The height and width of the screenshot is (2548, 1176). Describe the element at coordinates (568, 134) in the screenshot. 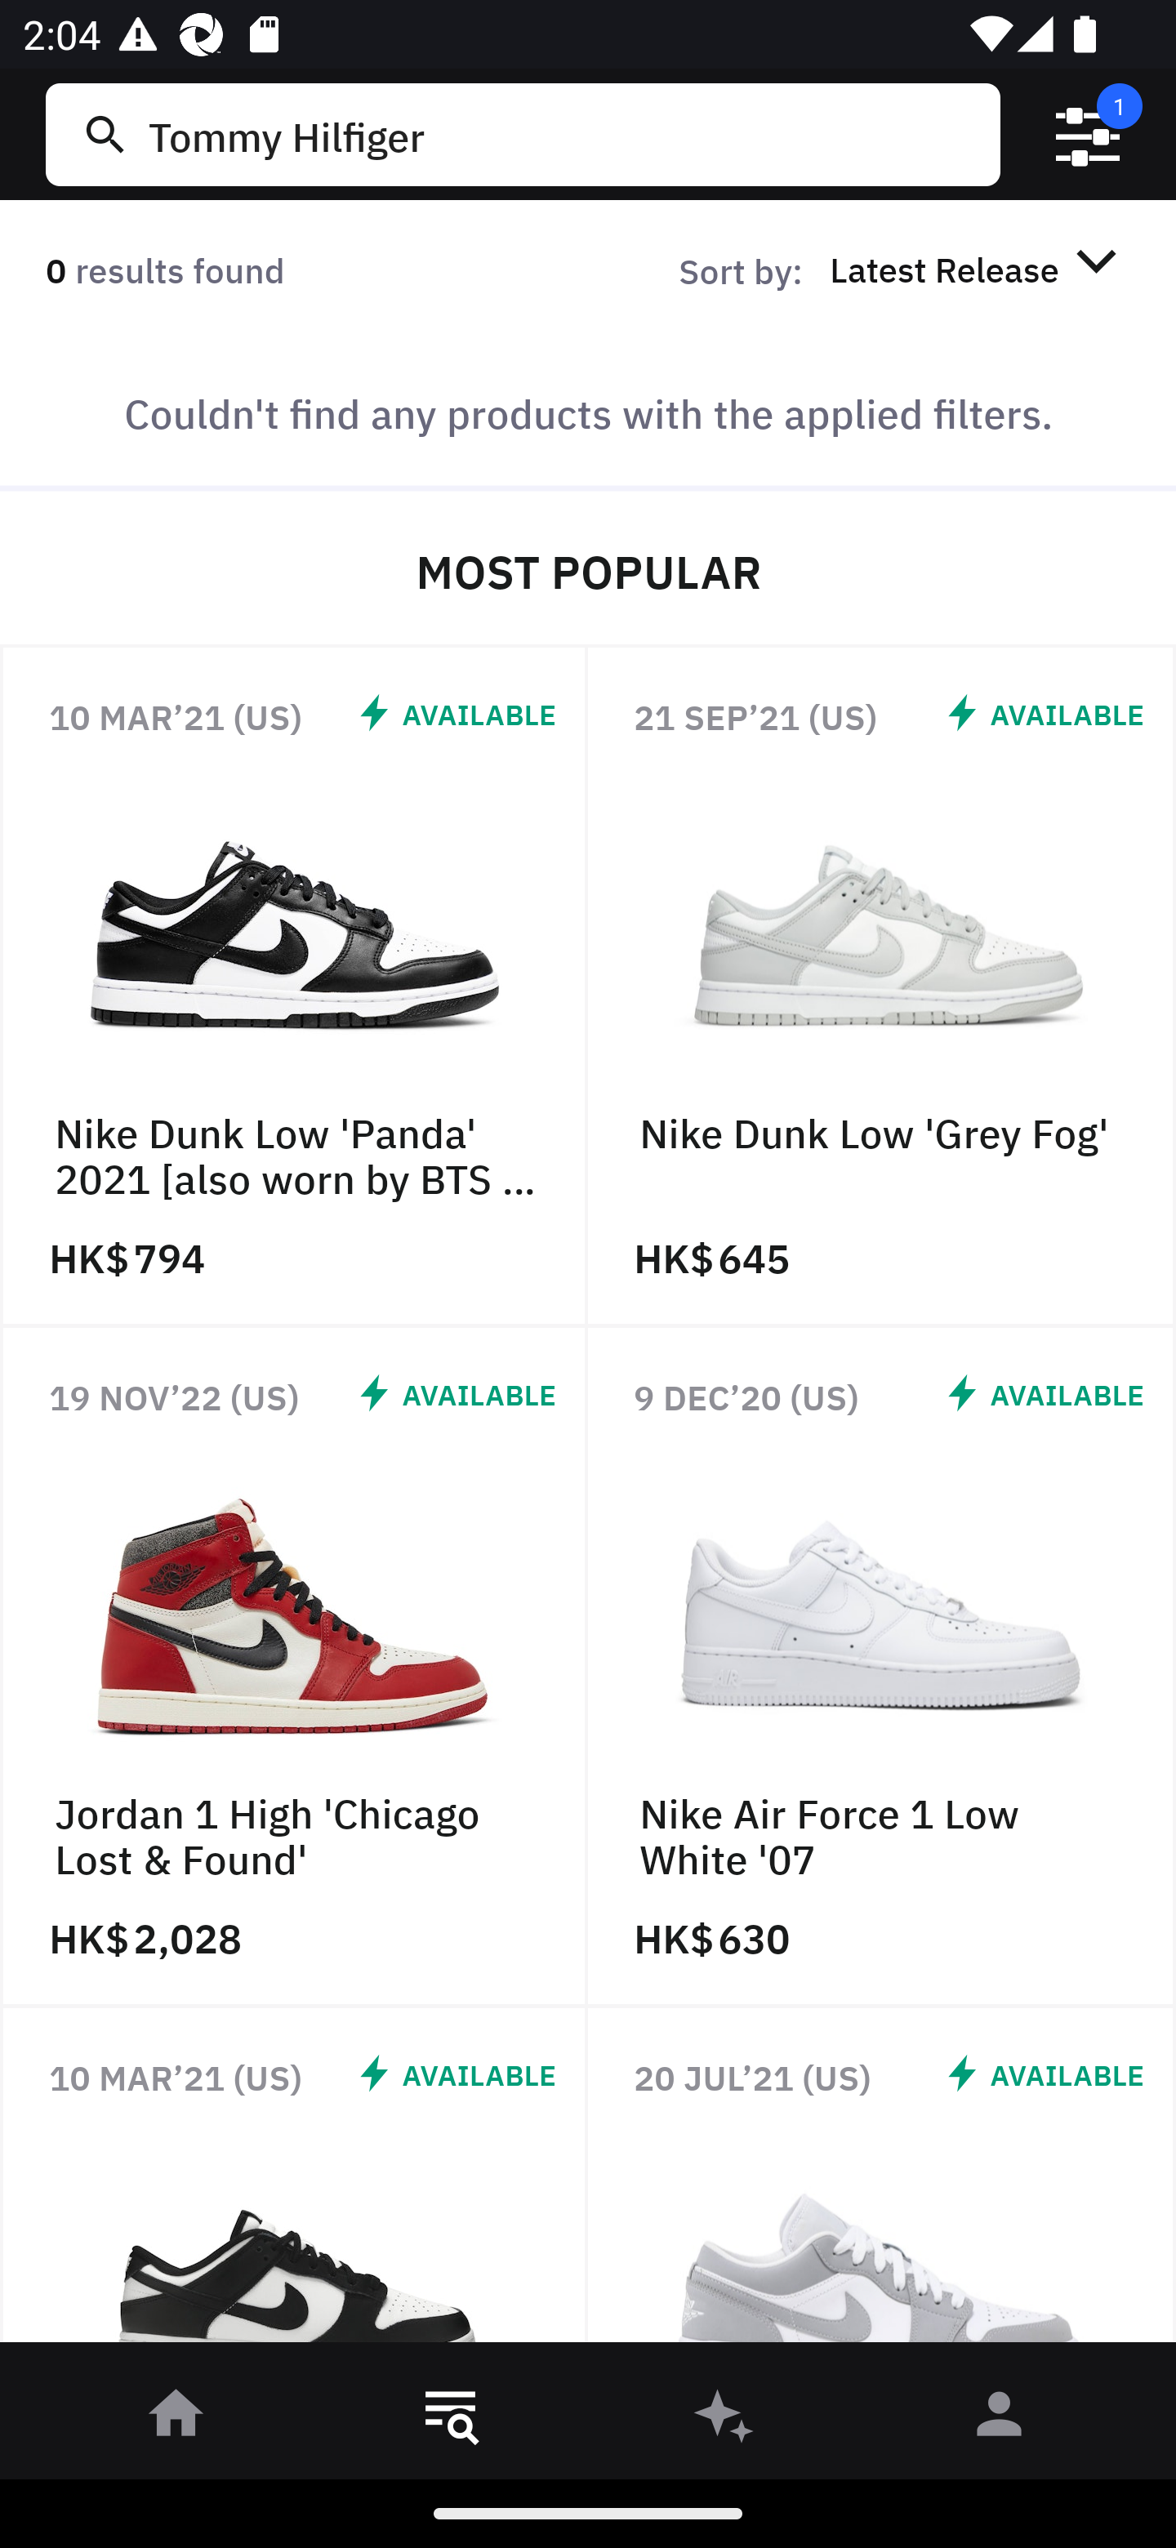

I see `Tommy Hilfiger` at that location.